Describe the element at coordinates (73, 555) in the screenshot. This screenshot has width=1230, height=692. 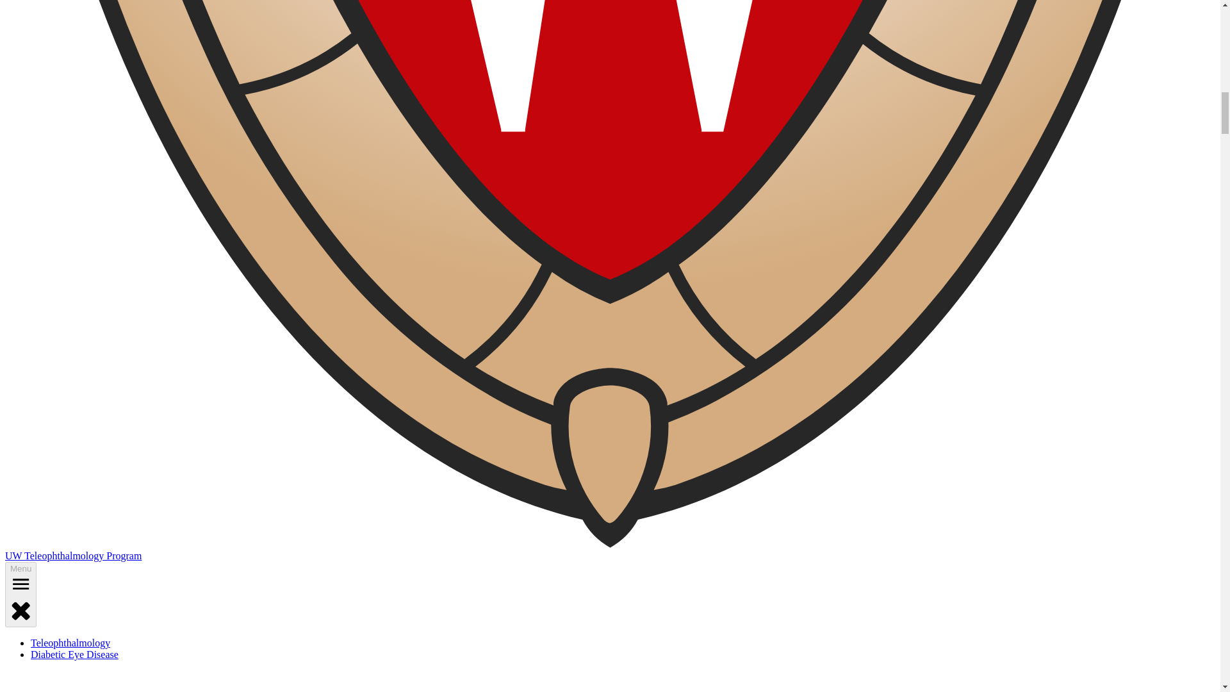
I see `UW Teleophthalmology Program` at that location.